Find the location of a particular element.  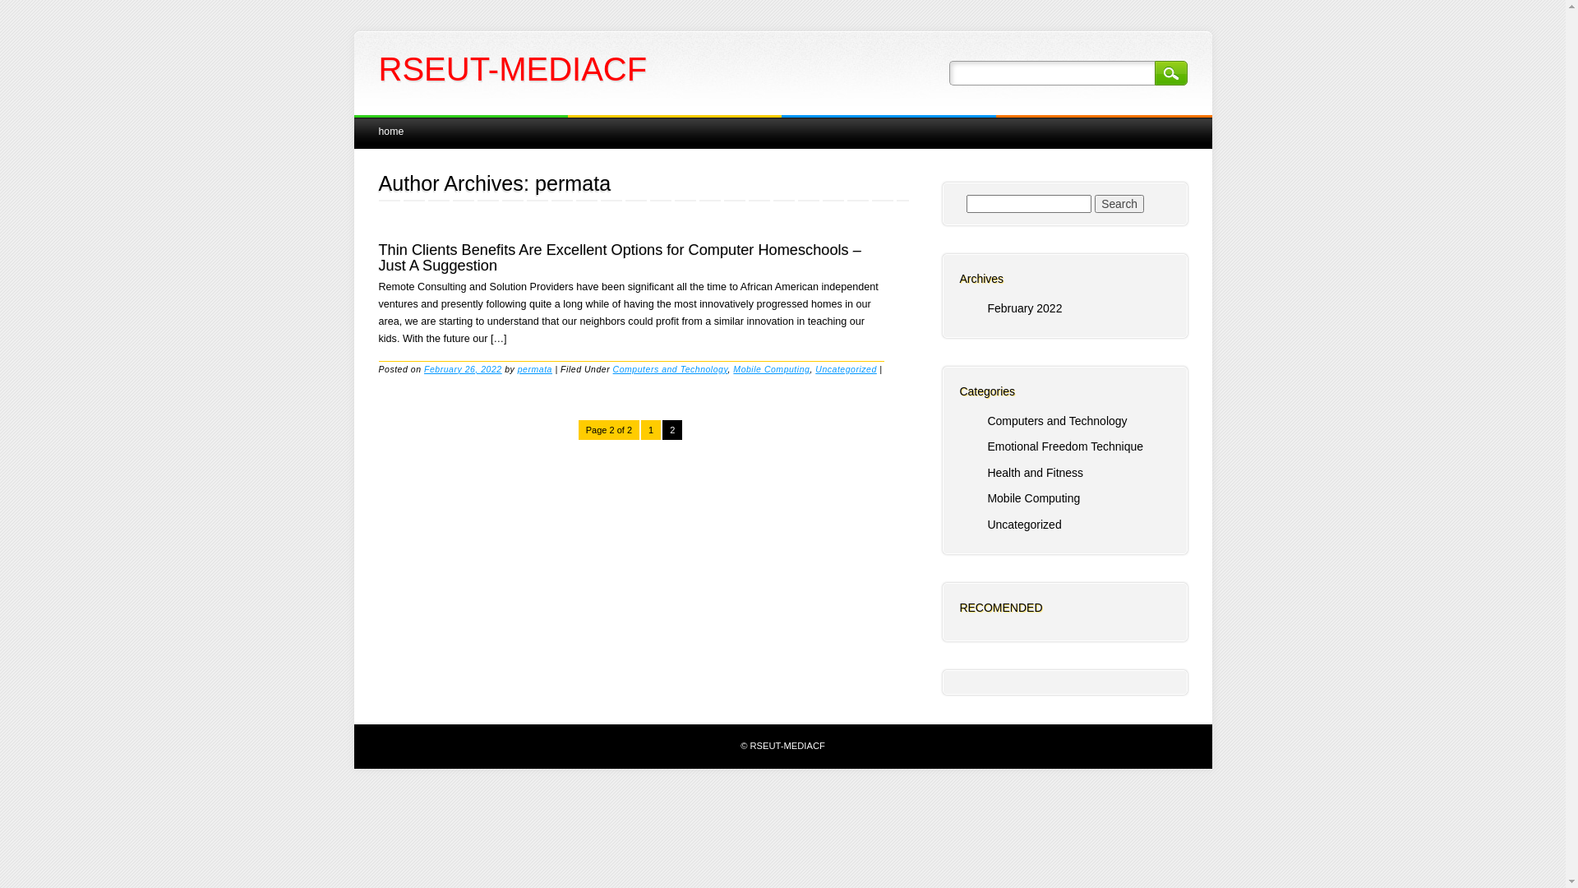

Computers and Technology is located at coordinates (671, 368).